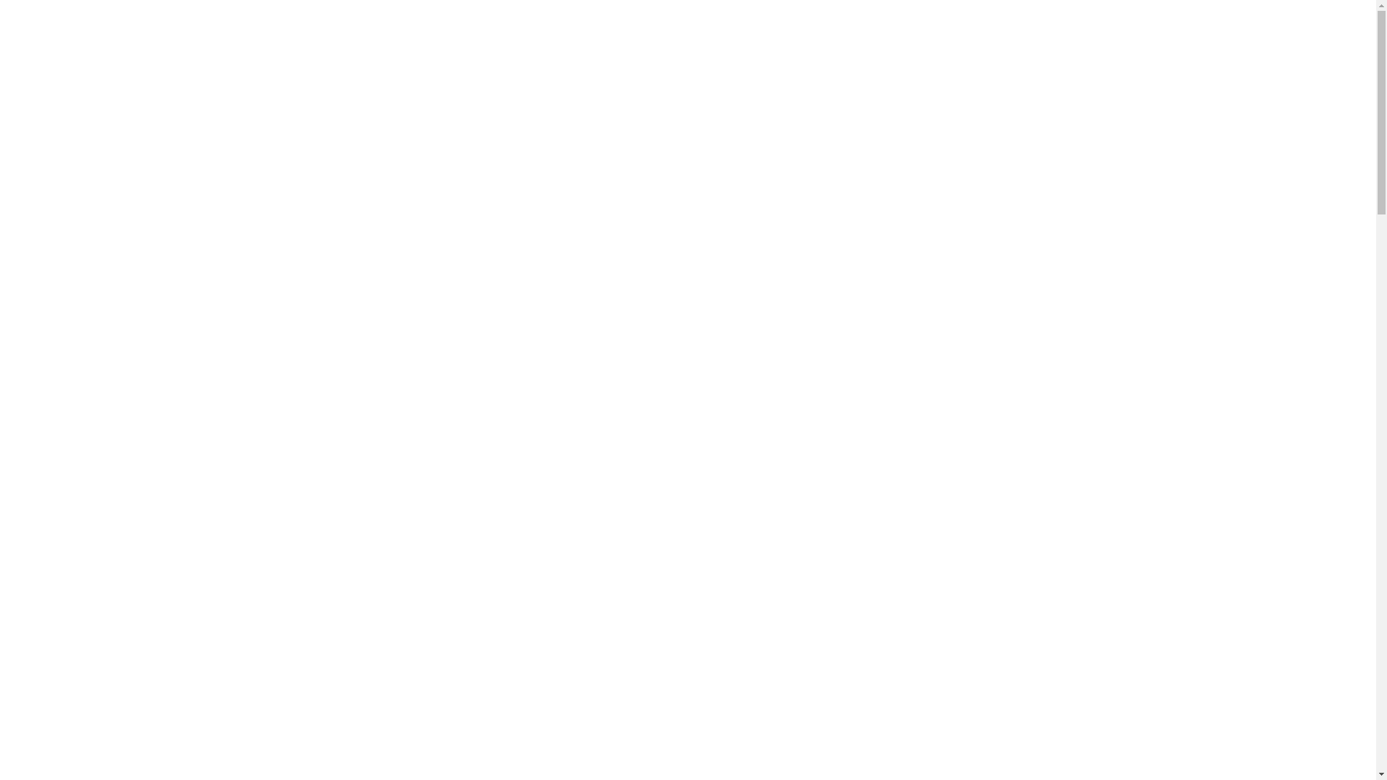  What do you see at coordinates (1036, 757) in the screenshot?
I see `OK` at bounding box center [1036, 757].